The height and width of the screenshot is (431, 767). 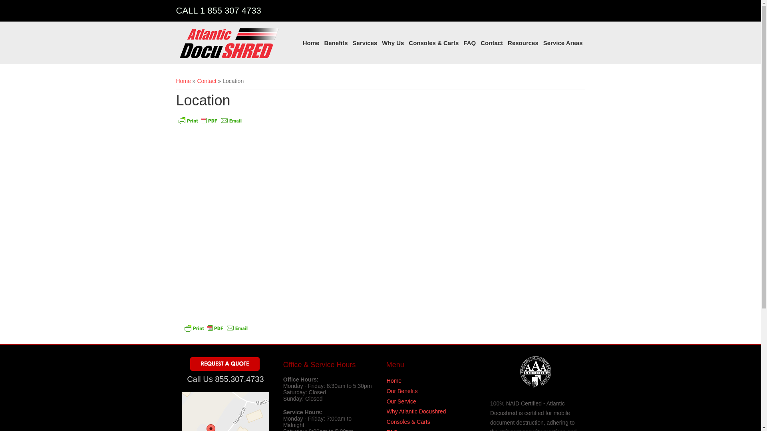 What do you see at coordinates (408, 422) in the screenshot?
I see `Consoles & Carts` at bounding box center [408, 422].